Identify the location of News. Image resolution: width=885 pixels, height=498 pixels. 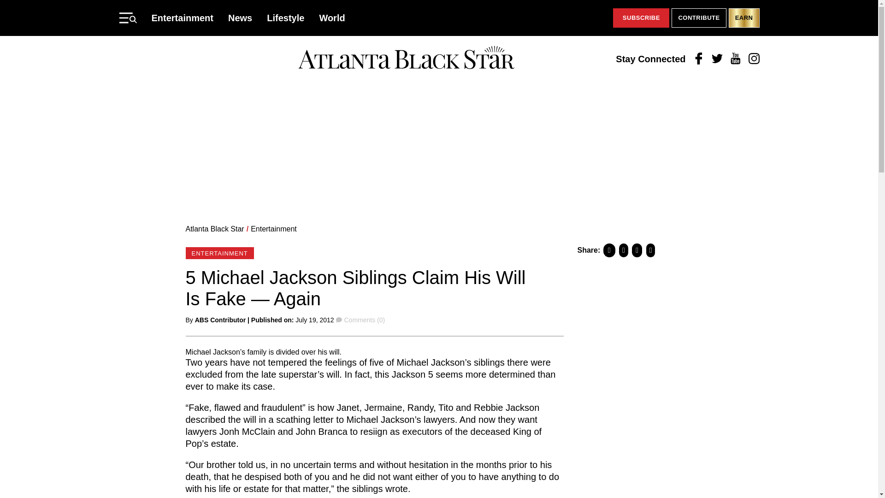
(240, 18).